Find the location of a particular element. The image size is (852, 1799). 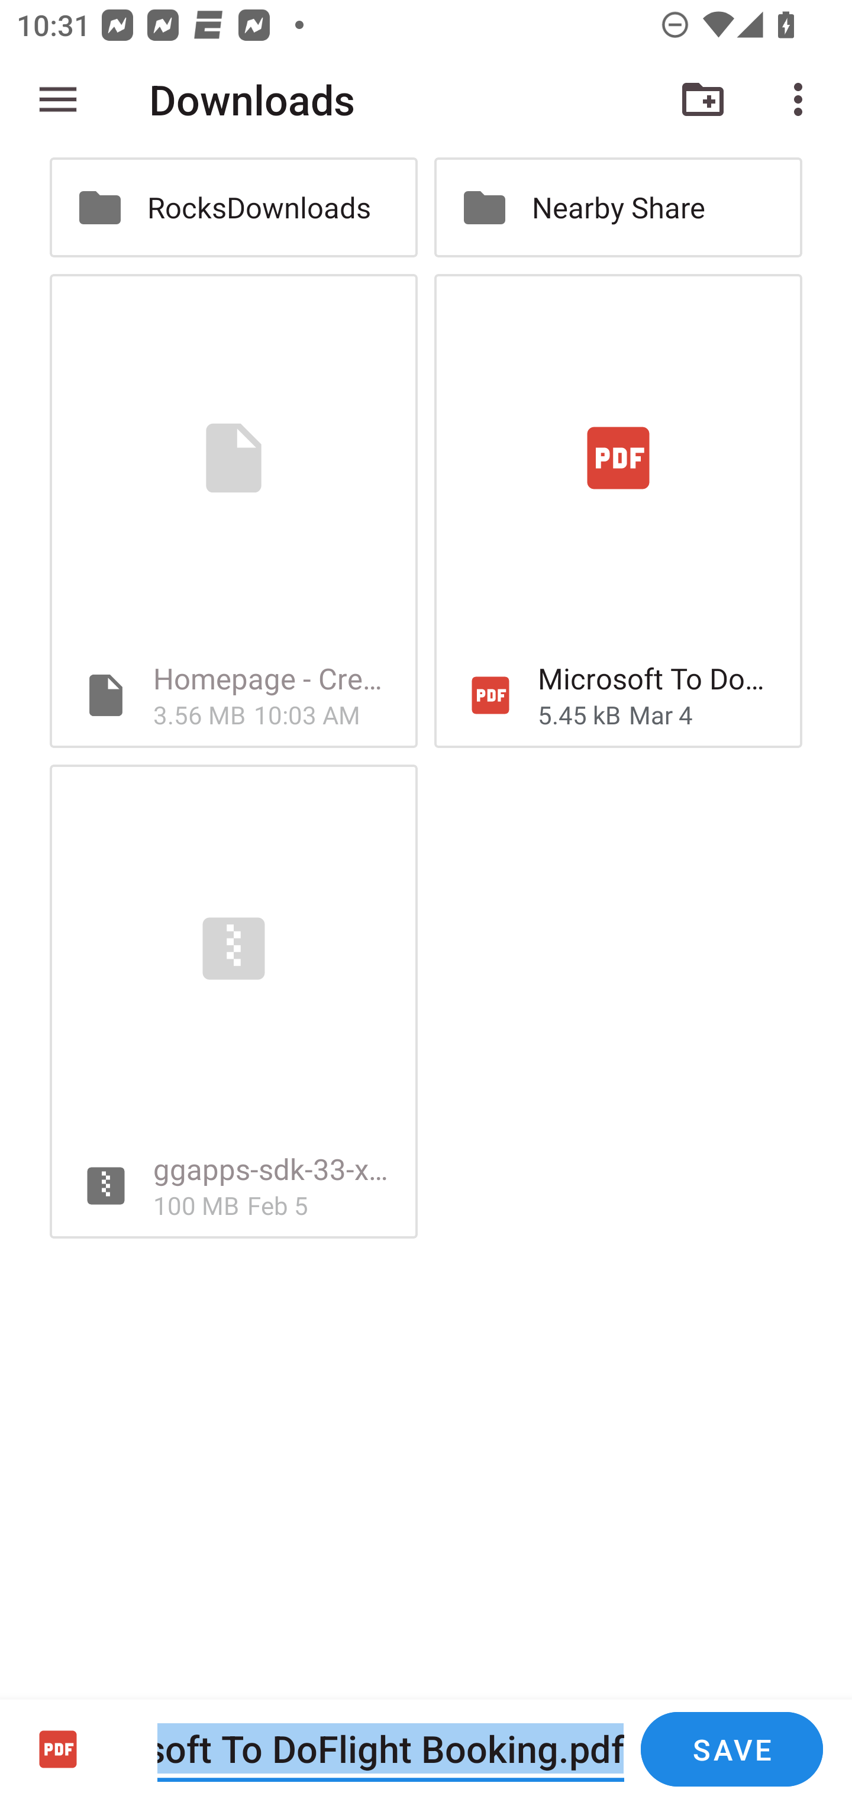

Microsoft To DoFlight Booking.pdf is located at coordinates (390, 1748).